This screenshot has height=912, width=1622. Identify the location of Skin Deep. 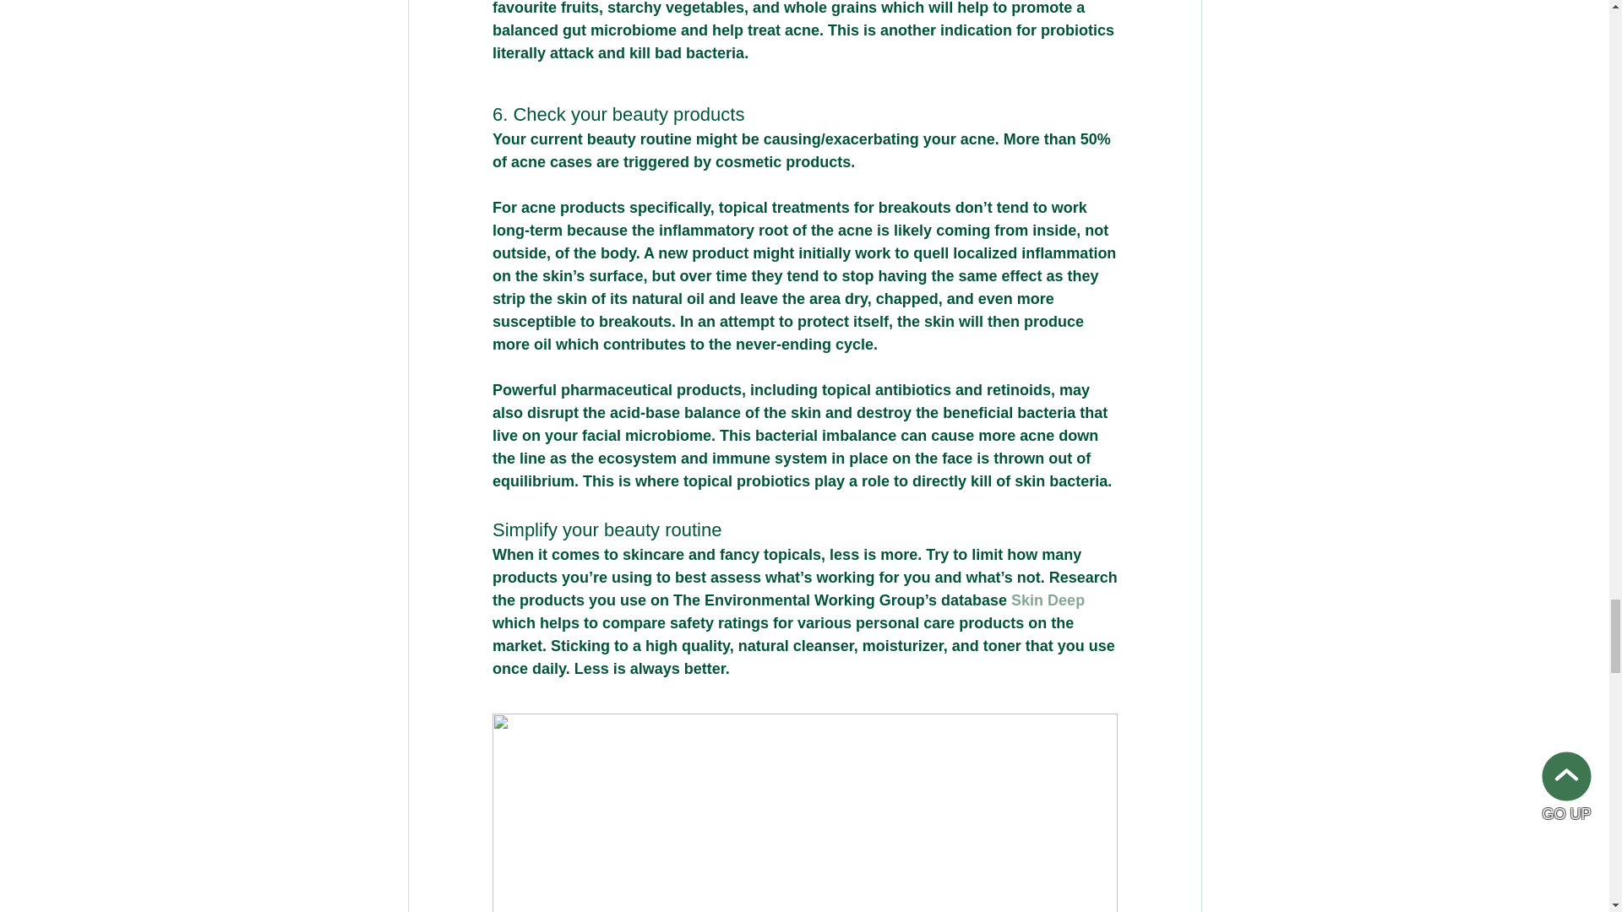
(1048, 600).